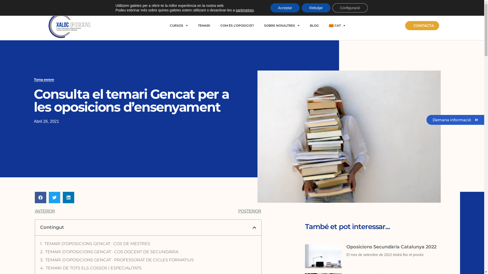 The image size is (488, 274). I want to click on TEMARI, so click(204, 26).